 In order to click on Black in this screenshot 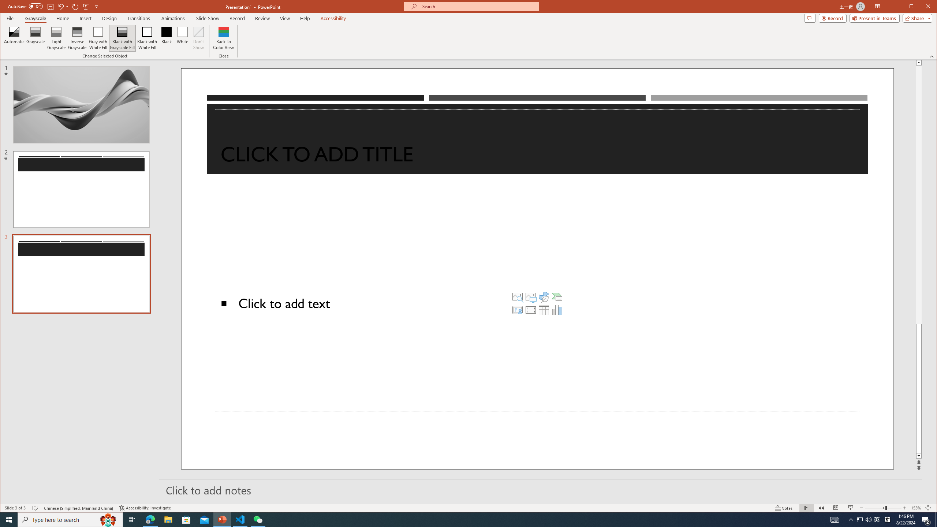, I will do `click(167, 38)`.